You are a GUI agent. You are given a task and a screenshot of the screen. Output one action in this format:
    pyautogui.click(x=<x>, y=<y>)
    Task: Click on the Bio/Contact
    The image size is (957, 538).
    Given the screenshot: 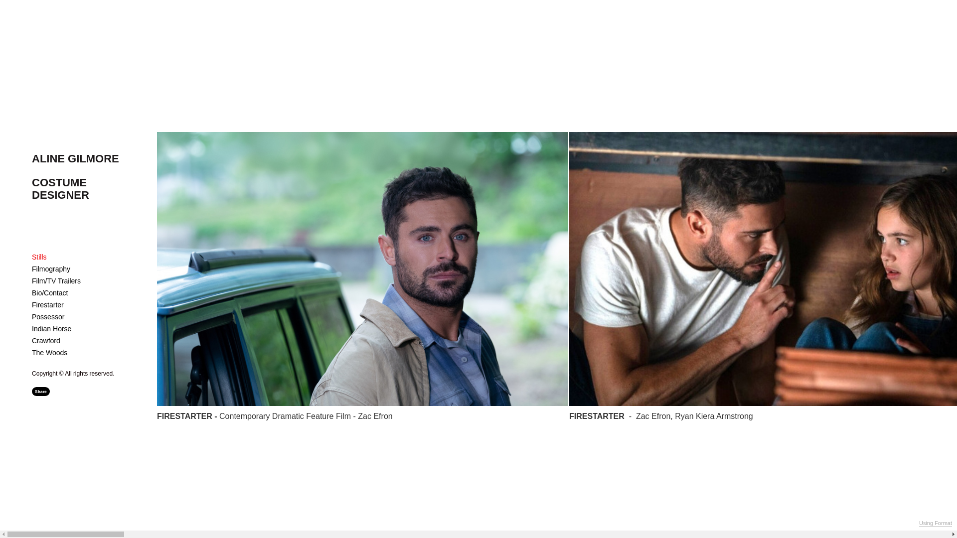 What is the action you would take?
    pyautogui.click(x=50, y=293)
    